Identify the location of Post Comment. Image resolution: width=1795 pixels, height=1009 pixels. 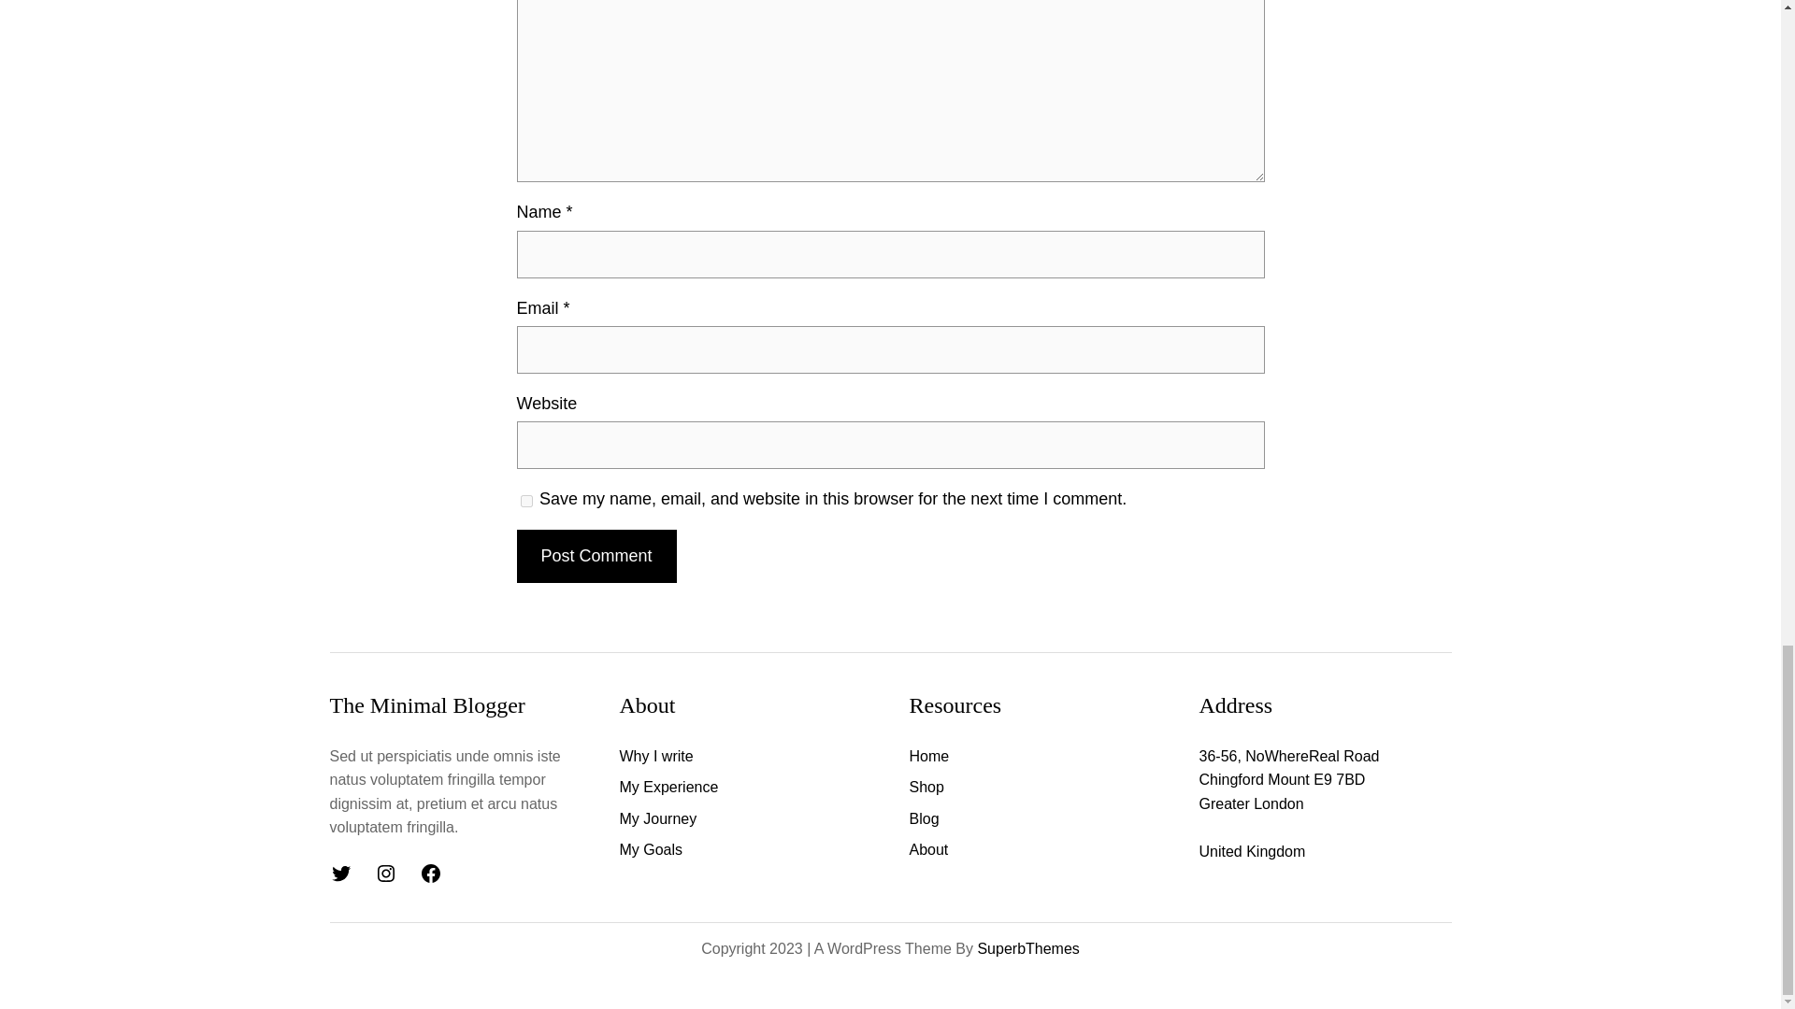
(596, 557).